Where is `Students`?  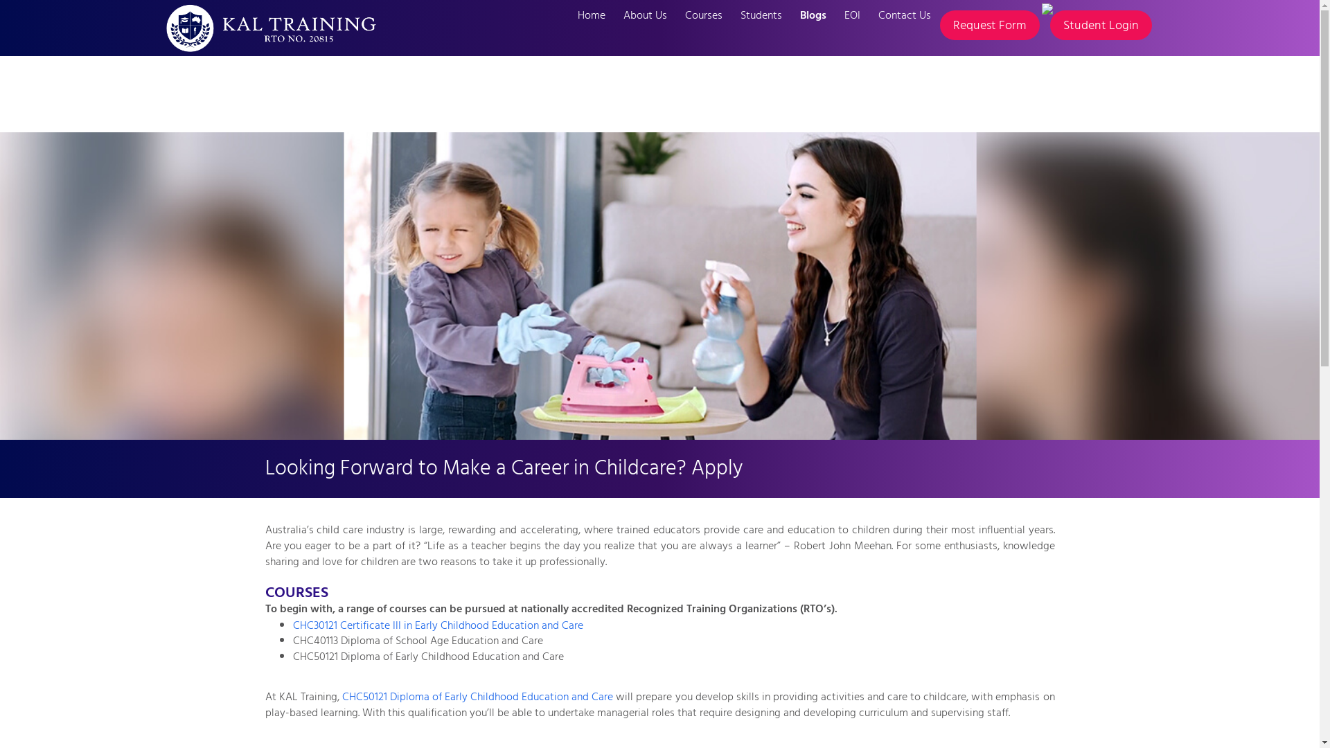
Students is located at coordinates (761, 15).